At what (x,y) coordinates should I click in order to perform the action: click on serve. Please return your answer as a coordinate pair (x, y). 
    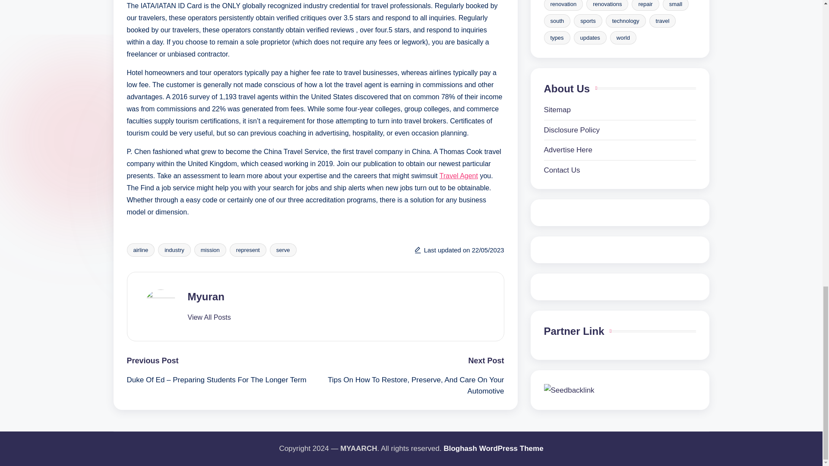
    Looking at the image, I should click on (283, 250).